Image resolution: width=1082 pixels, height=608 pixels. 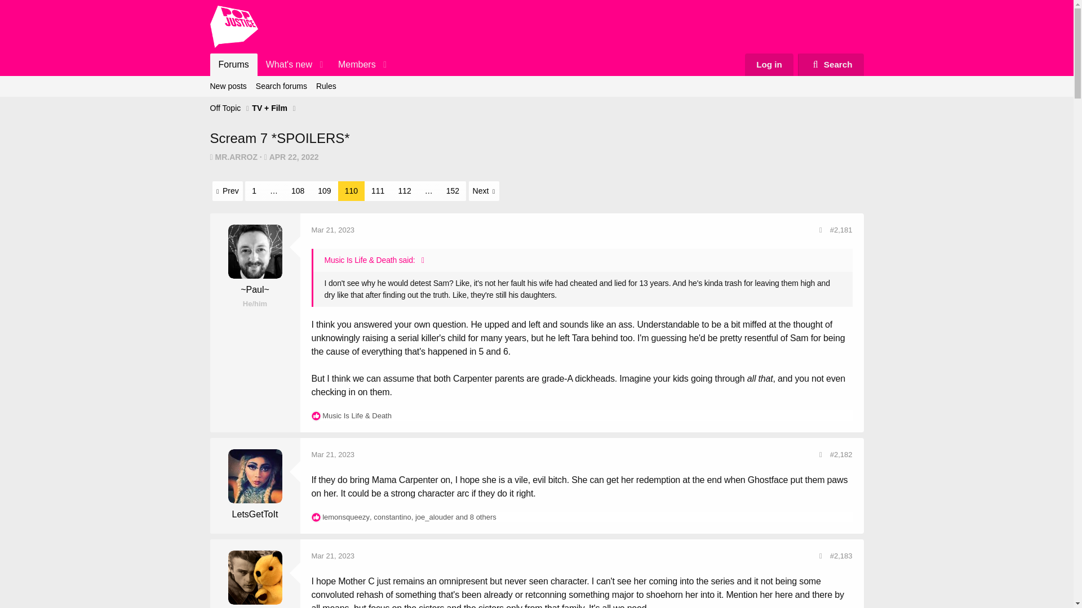 I want to click on Mar 21, 2023 at 6:28 PM, so click(x=233, y=65).